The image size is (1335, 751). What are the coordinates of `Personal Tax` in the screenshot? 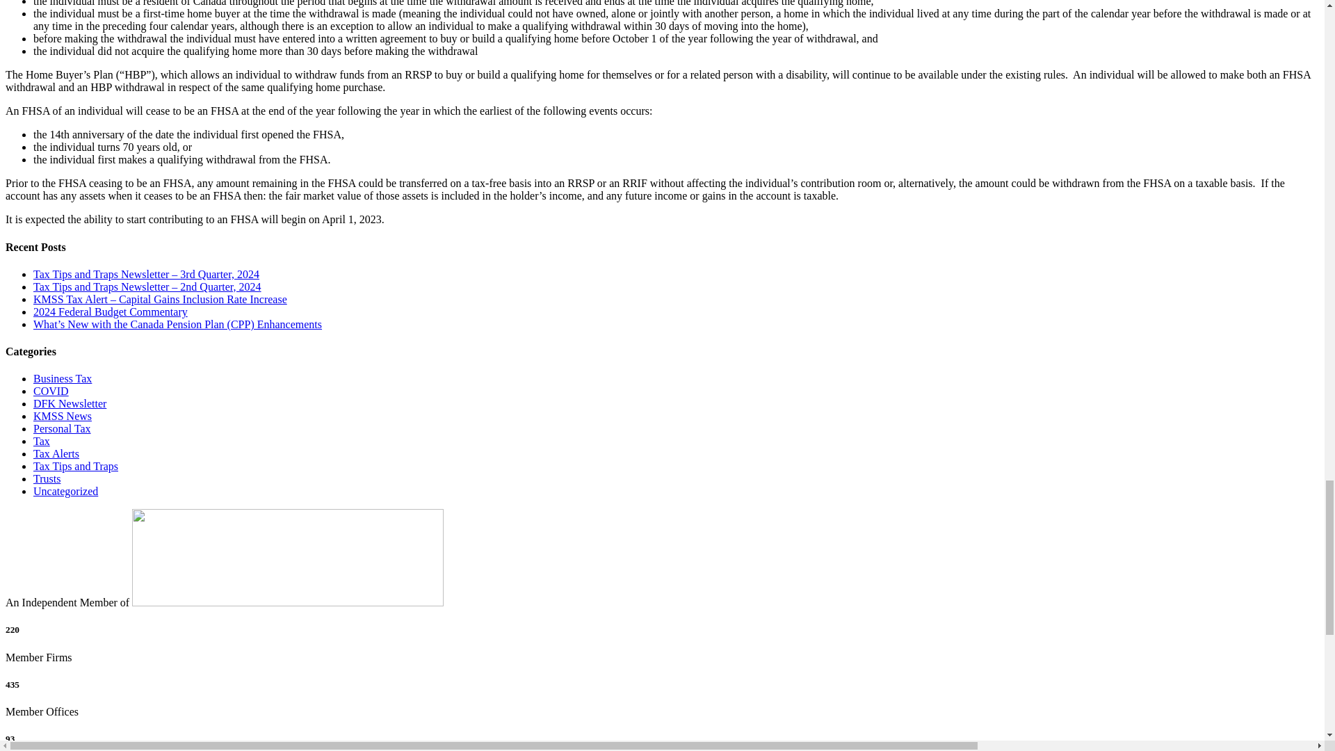 It's located at (62, 428).